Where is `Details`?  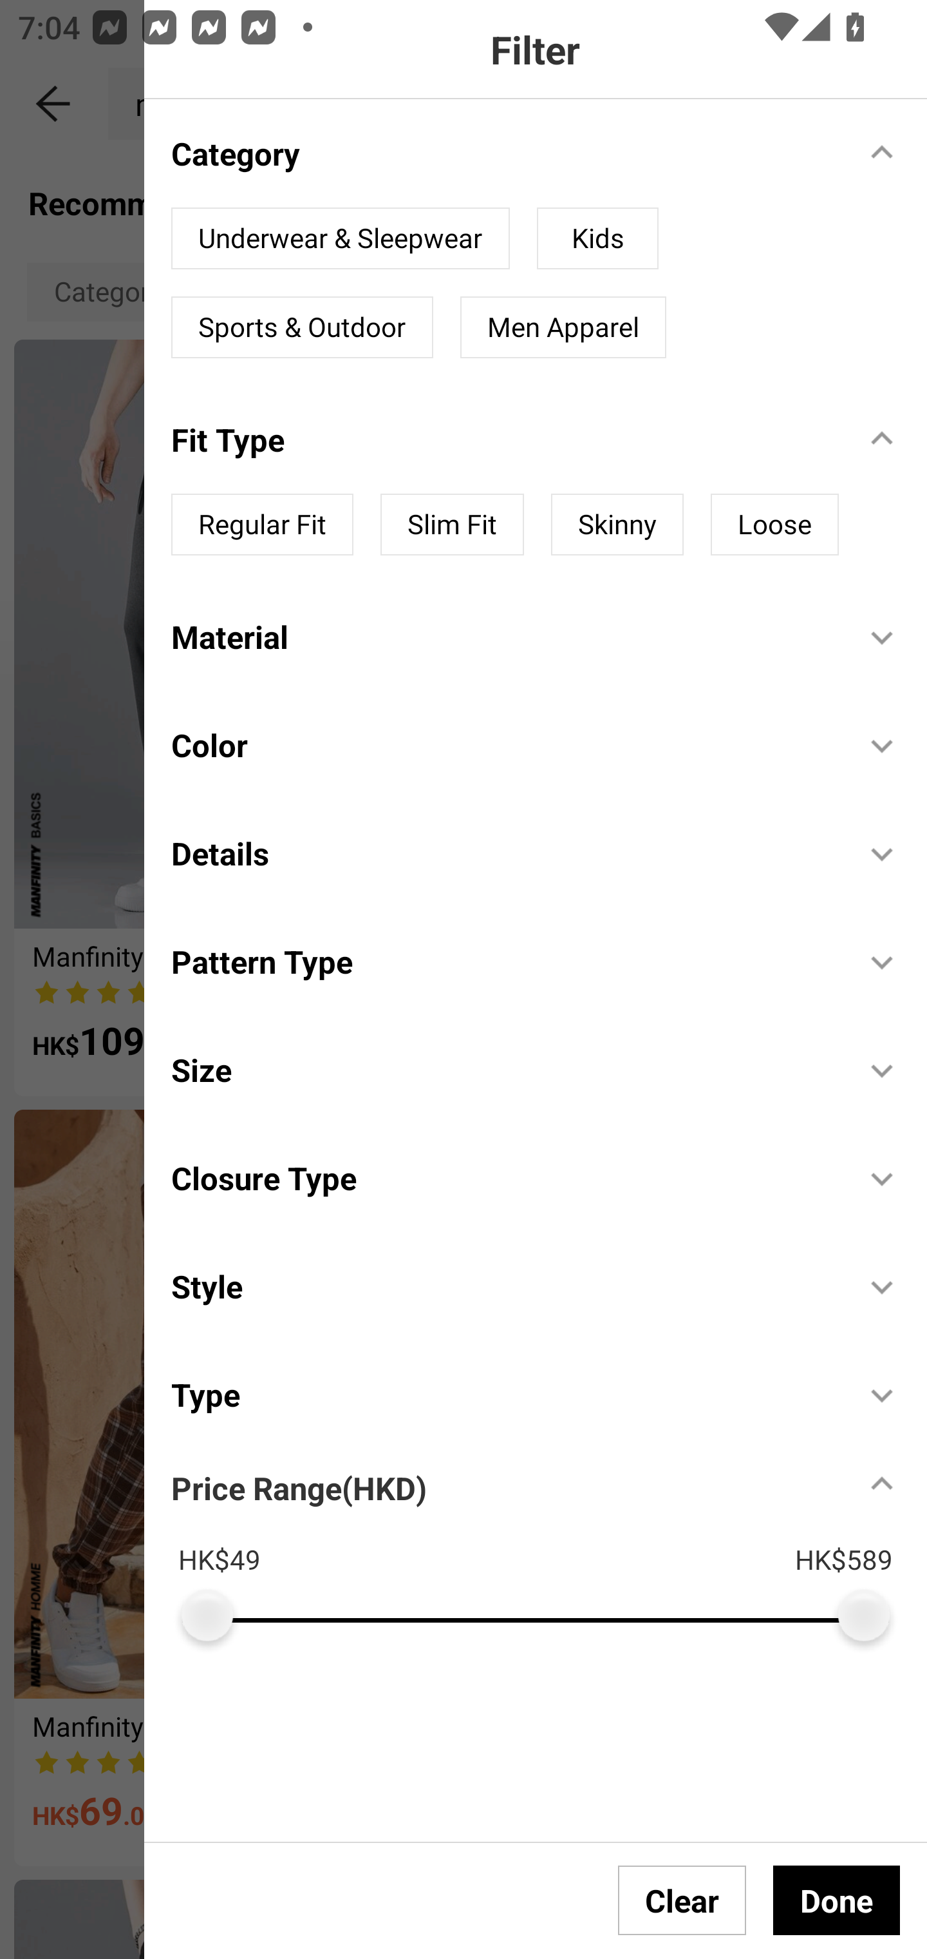
Details is located at coordinates (504, 853).